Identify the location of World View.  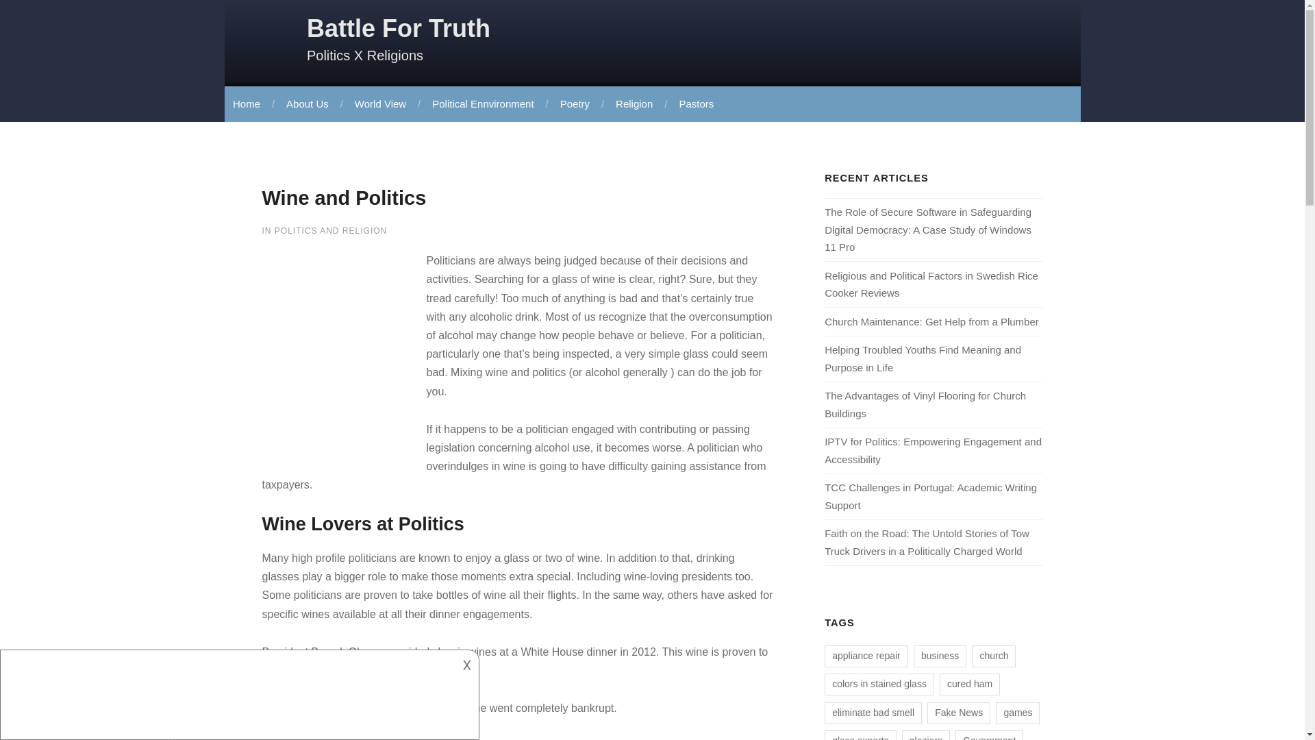
(379, 104).